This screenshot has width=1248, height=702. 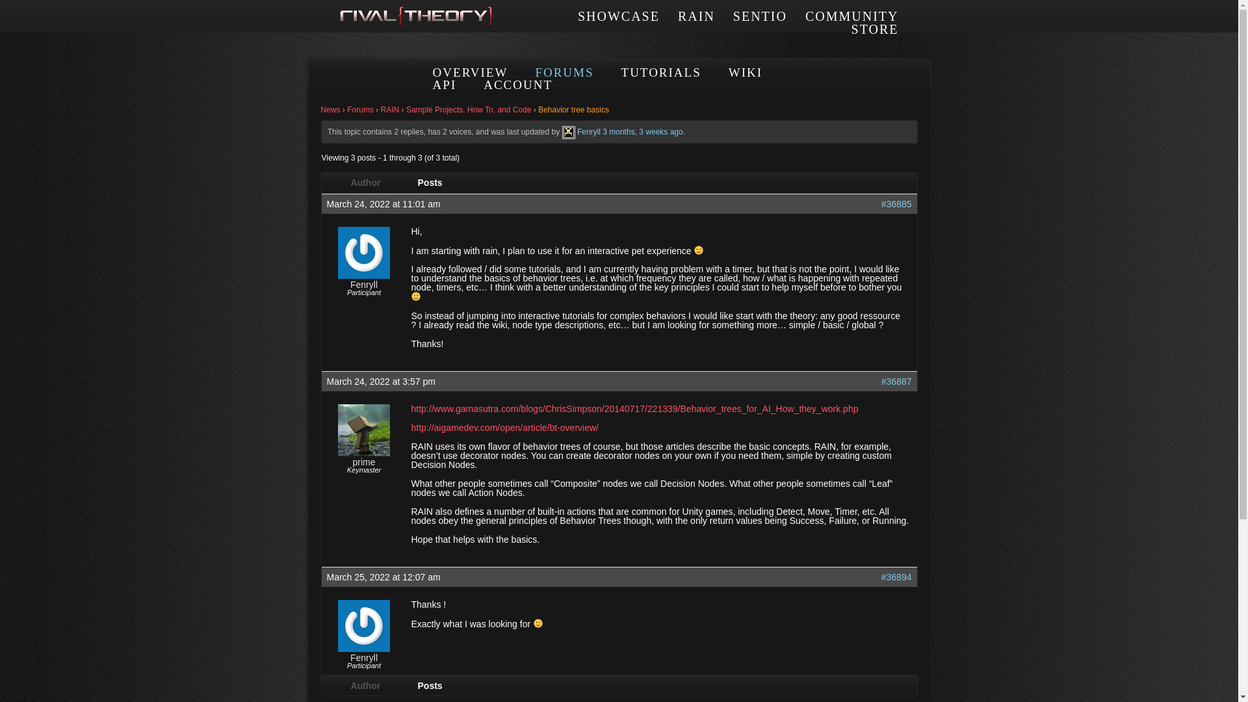 What do you see at coordinates (364, 284) in the screenshot?
I see `Fenryll` at bounding box center [364, 284].